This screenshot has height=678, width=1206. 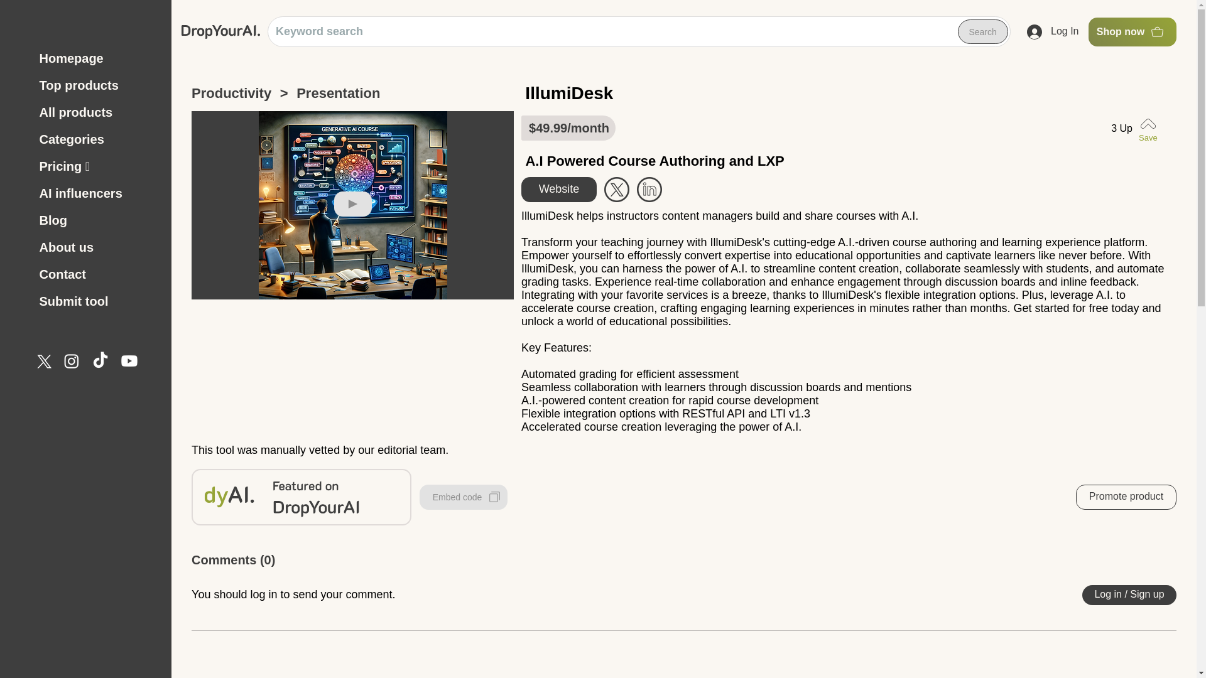 What do you see at coordinates (464, 497) in the screenshot?
I see `Embed code` at bounding box center [464, 497].